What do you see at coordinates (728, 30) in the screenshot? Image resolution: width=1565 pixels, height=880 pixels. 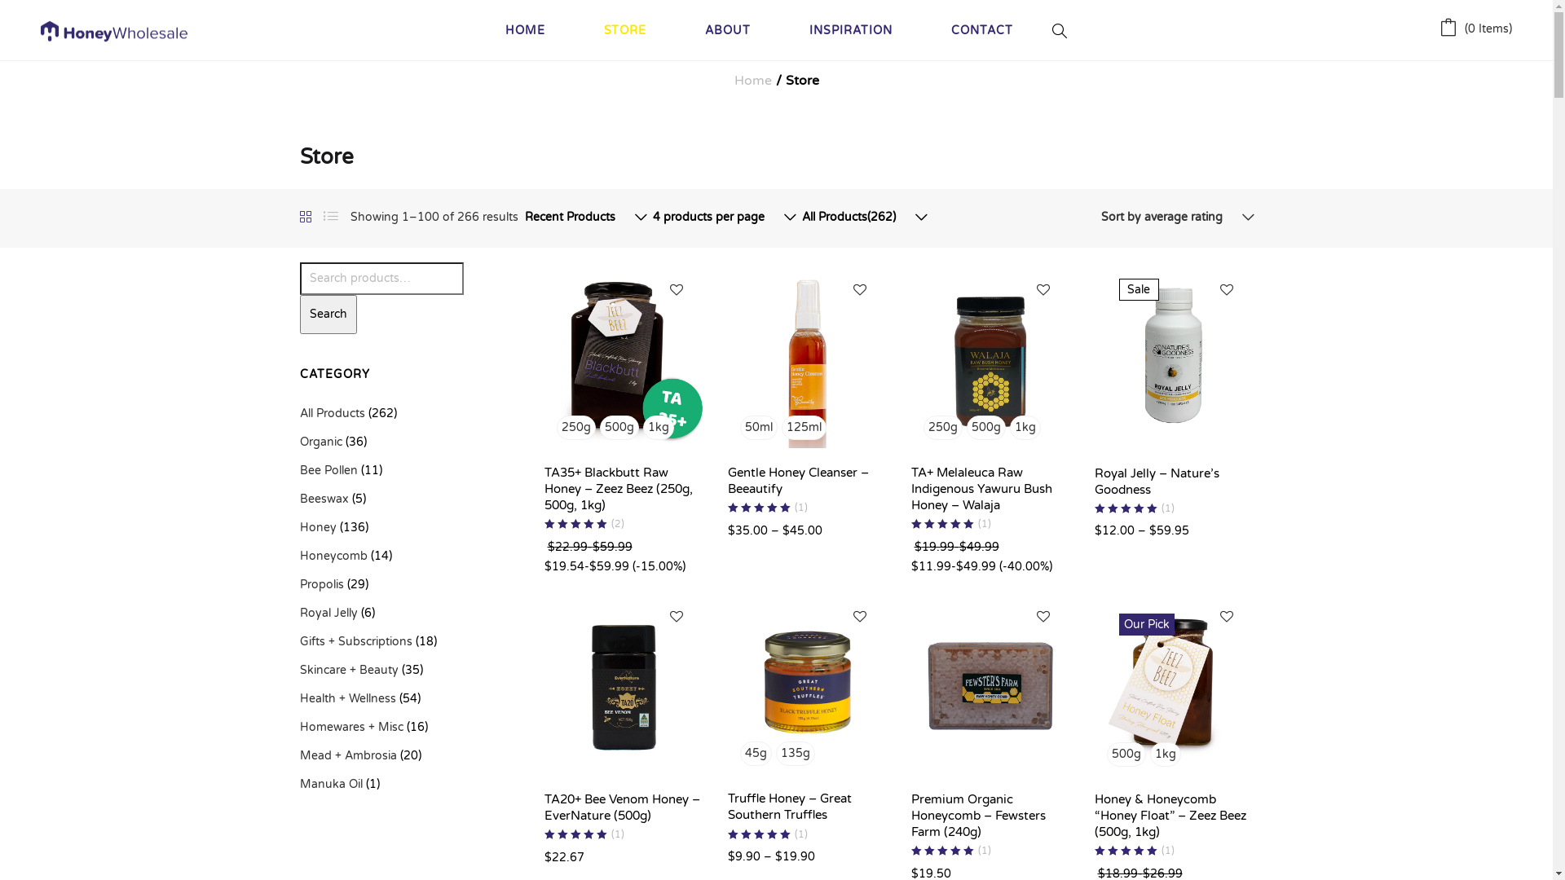 I see `ABOUT` at bounding box center [728, 30].